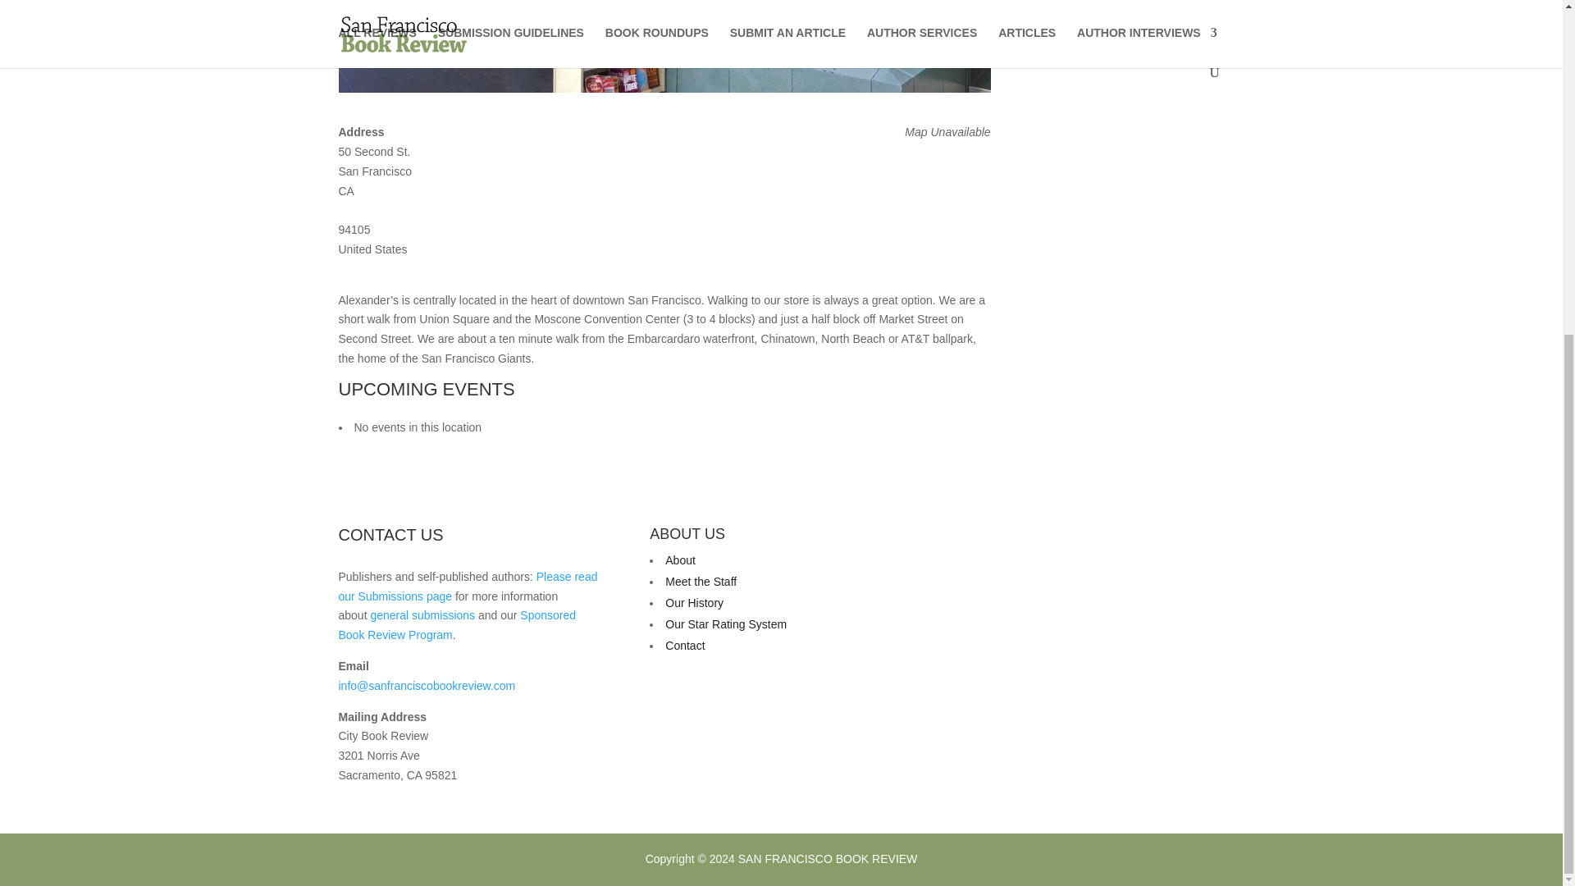 The image size is (1575, 886). Describe the element at coordinates (725, 623) in the screenshot. I see `Our Star Rating System` at that location.